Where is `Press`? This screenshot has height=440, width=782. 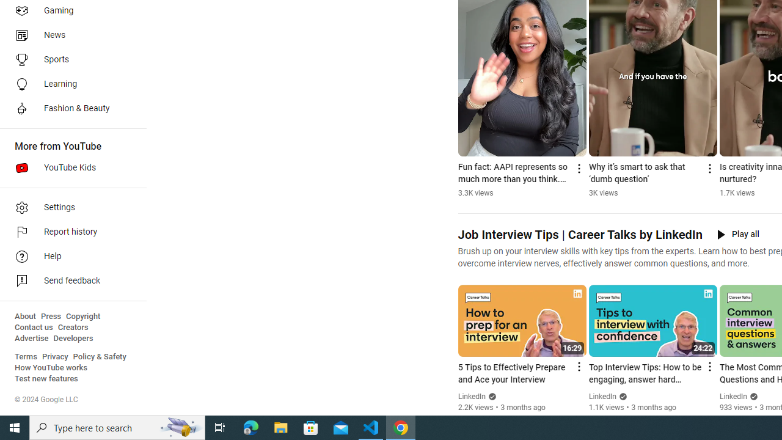
Press is located at coordinates (51, 317).